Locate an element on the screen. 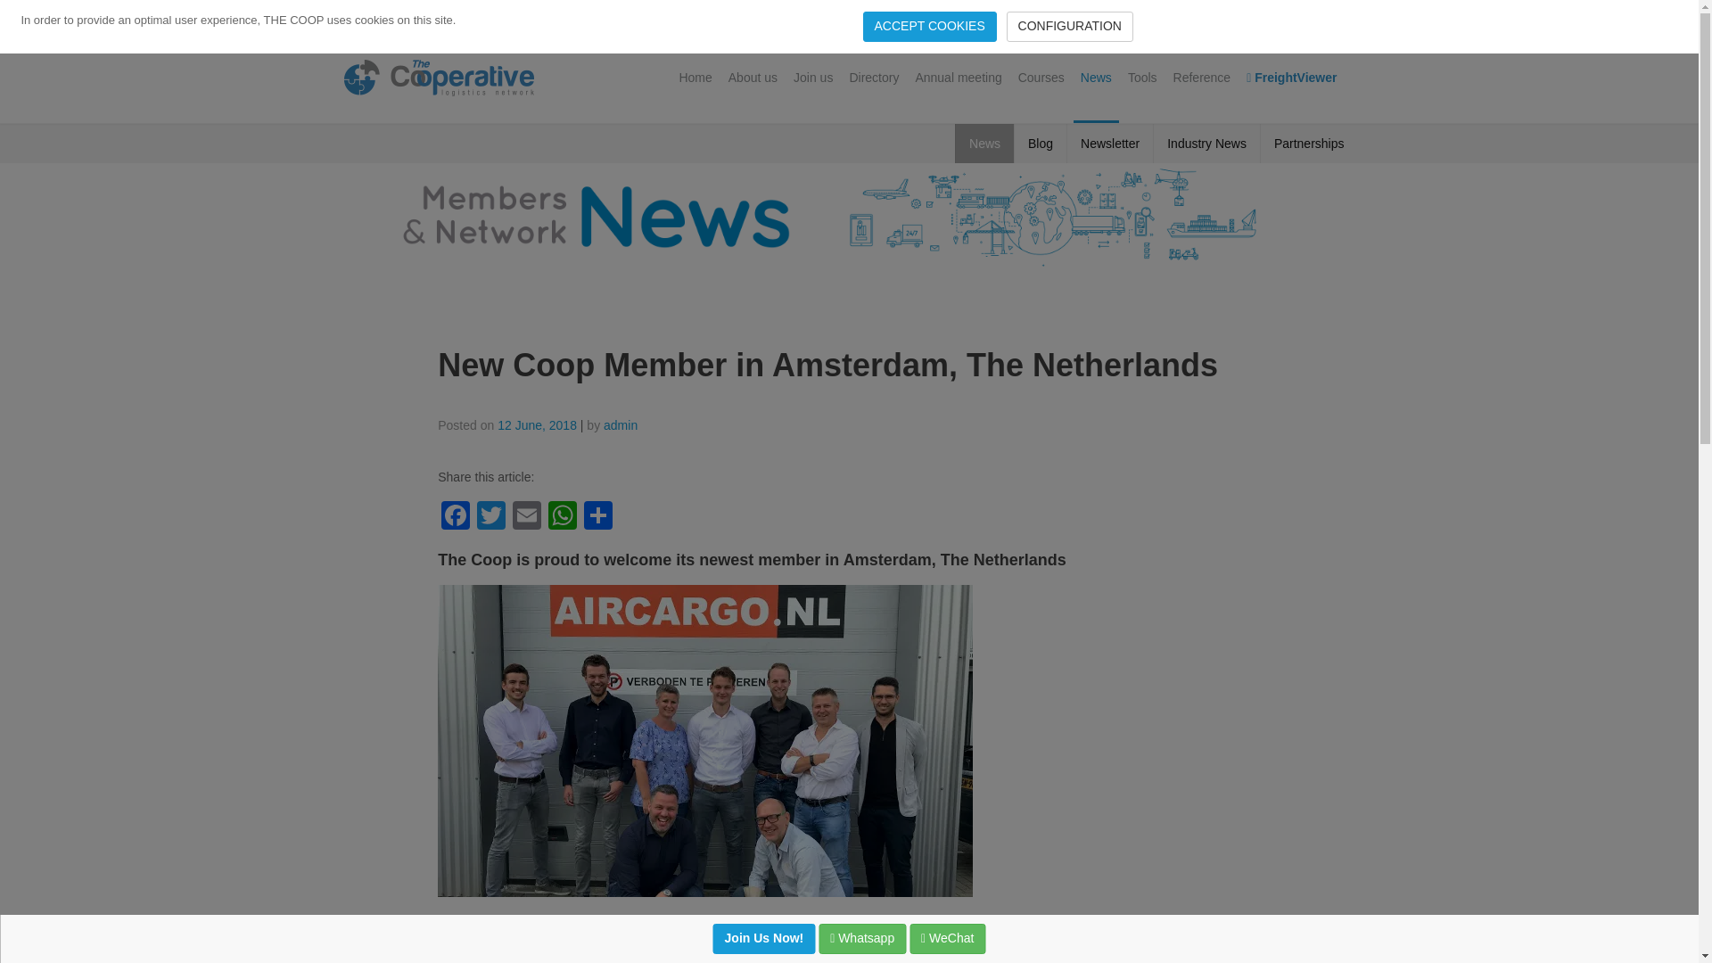  Twitter is located at coordinates (490, 517).